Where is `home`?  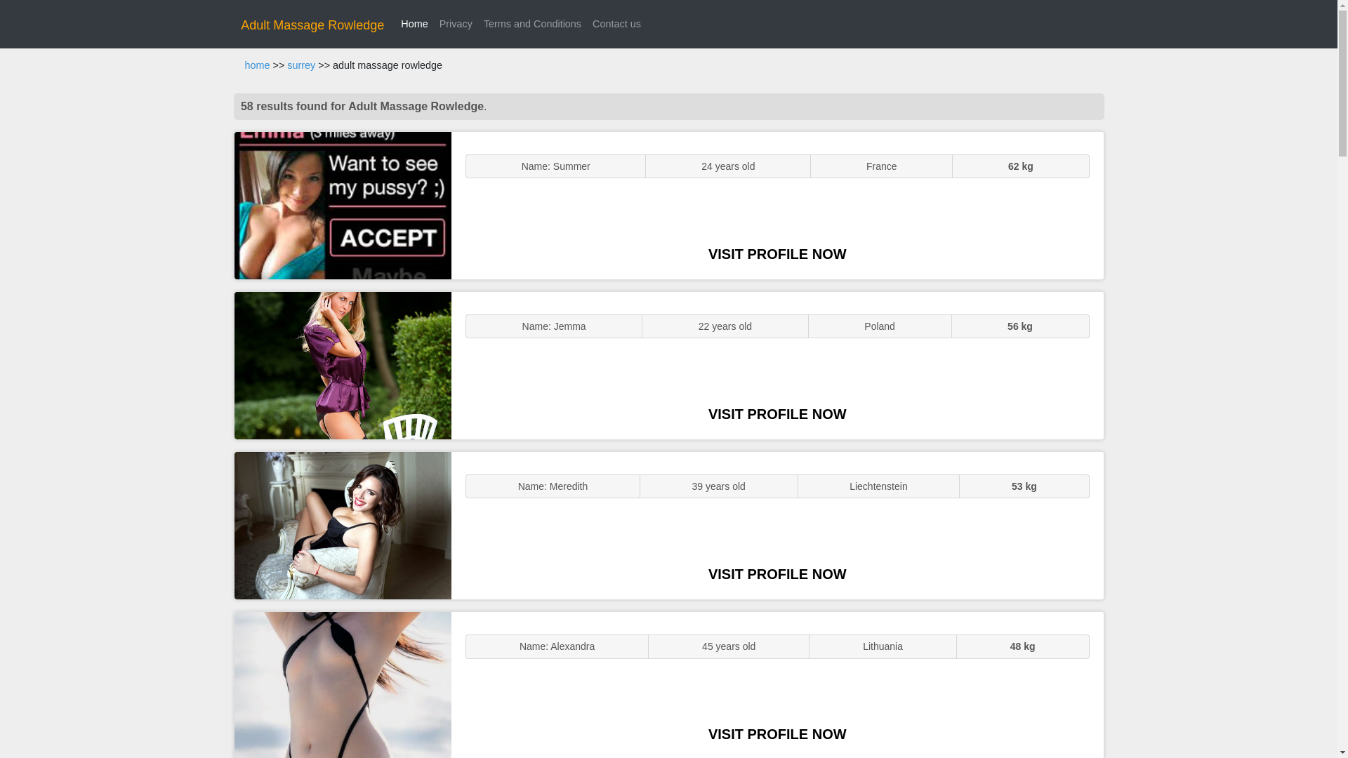 home is located at coordinates (257, 65).